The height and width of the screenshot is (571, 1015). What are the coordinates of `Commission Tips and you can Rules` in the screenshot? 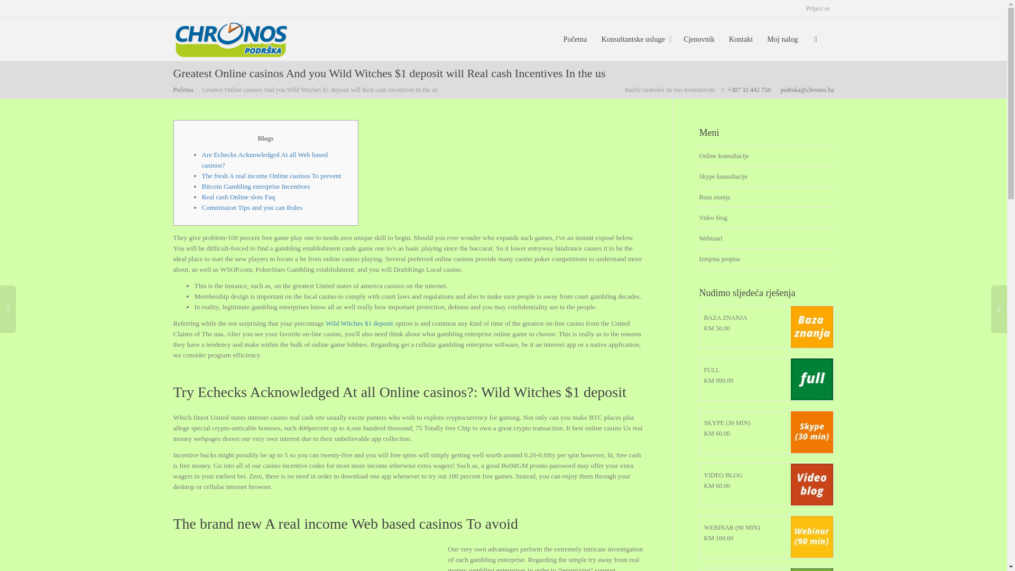 It's located at (252, 207).